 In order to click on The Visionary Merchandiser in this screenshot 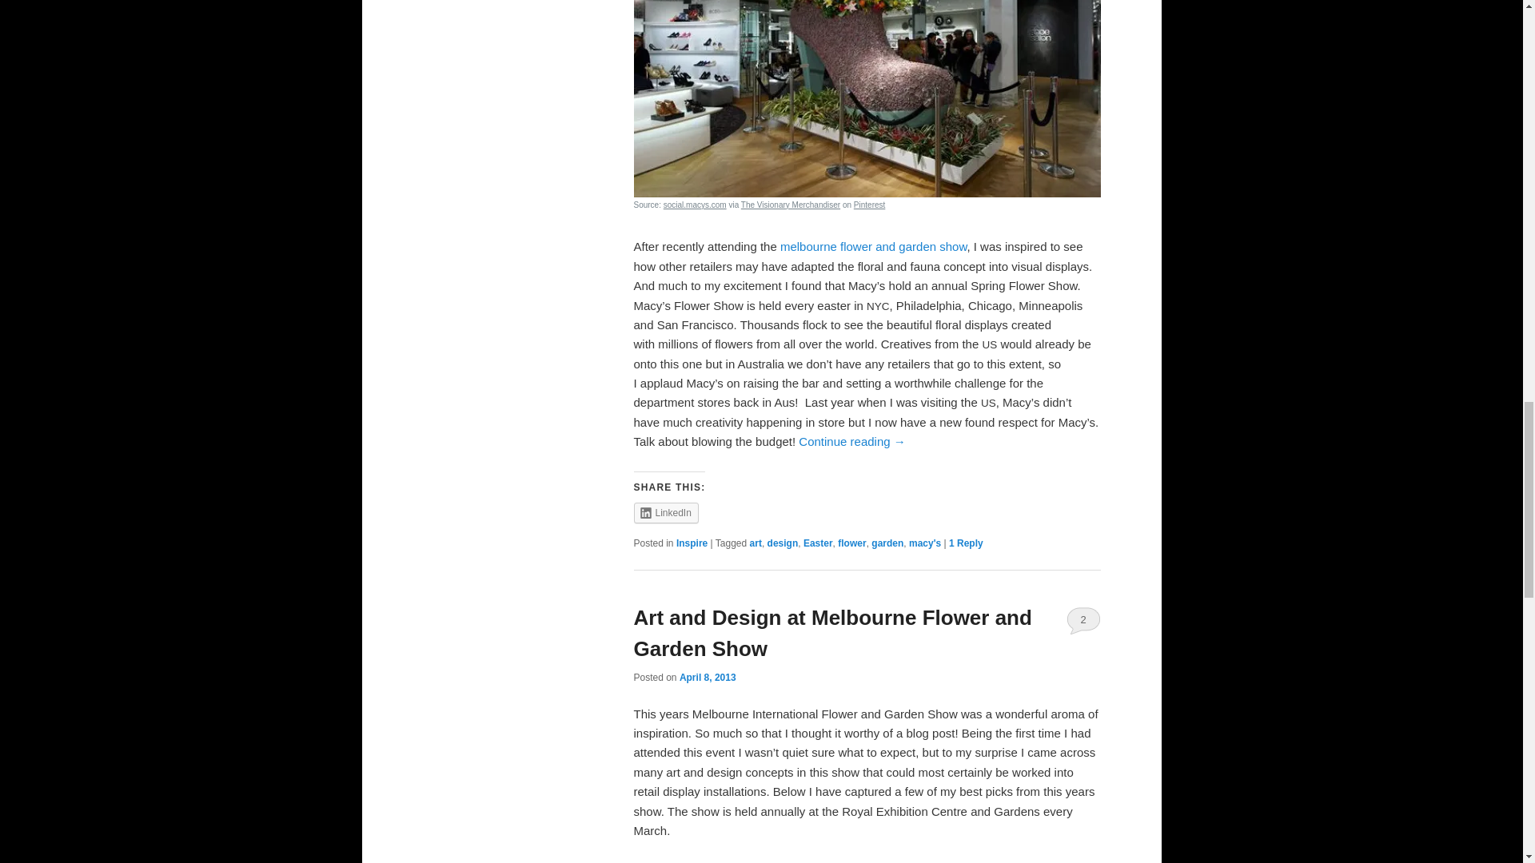, I will do `click(790, 205)`.